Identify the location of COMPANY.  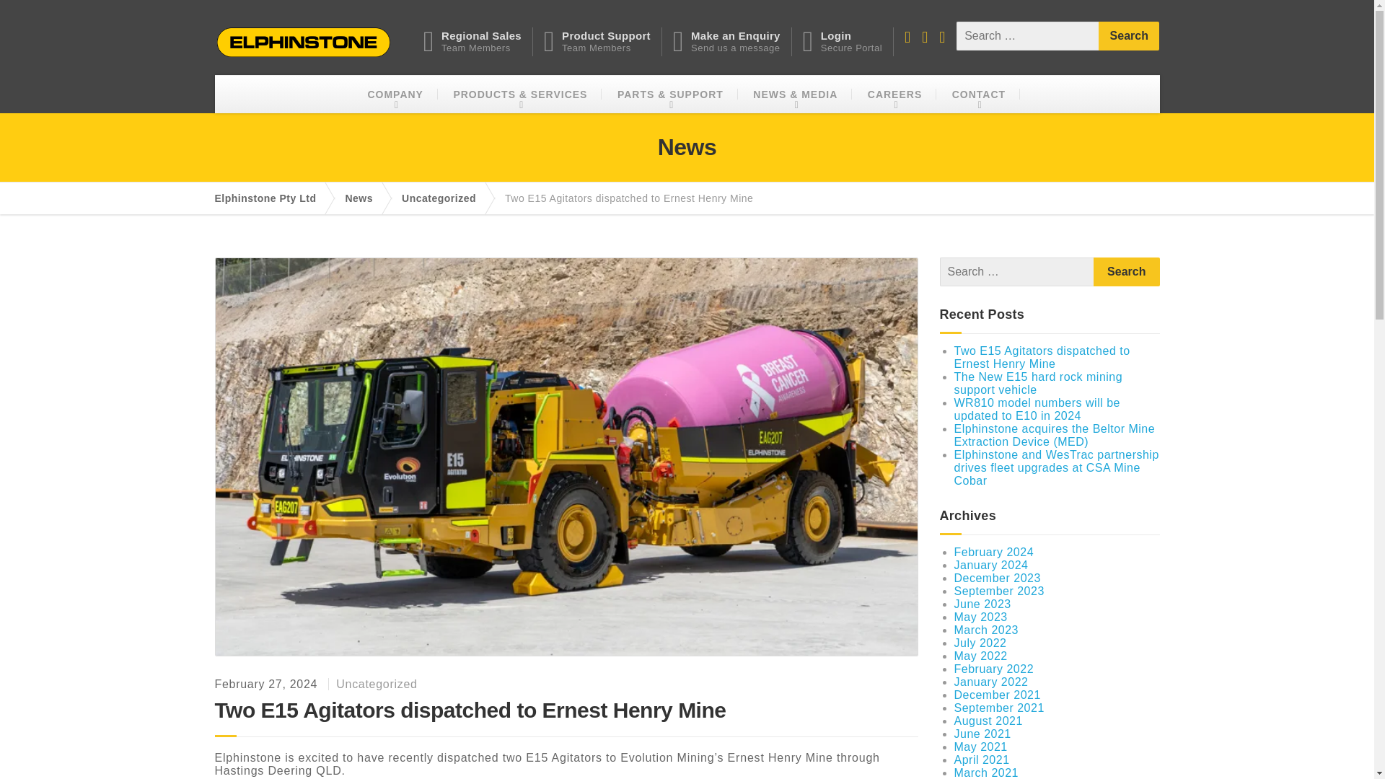
(446, 198).